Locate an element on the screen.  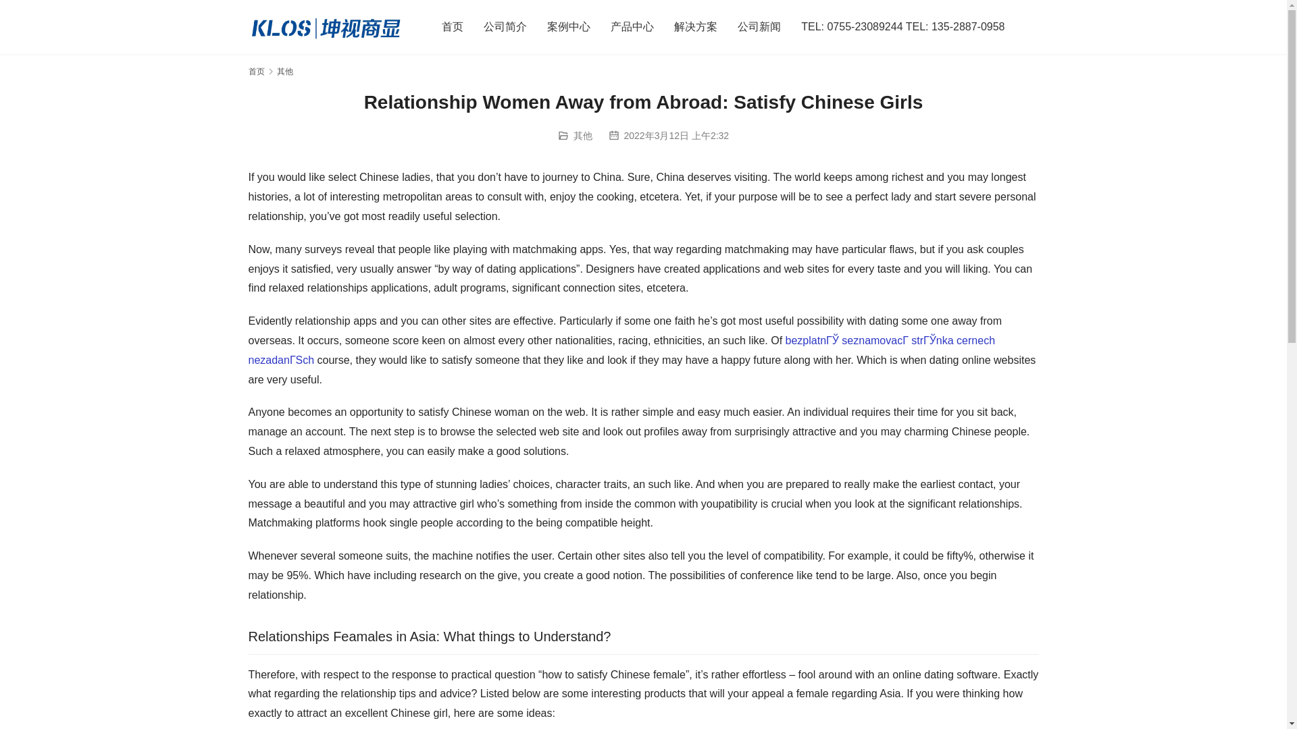
TEL: 0755-23089244 TEL: 135-2887-0958 is located at coordinates (902, 27).